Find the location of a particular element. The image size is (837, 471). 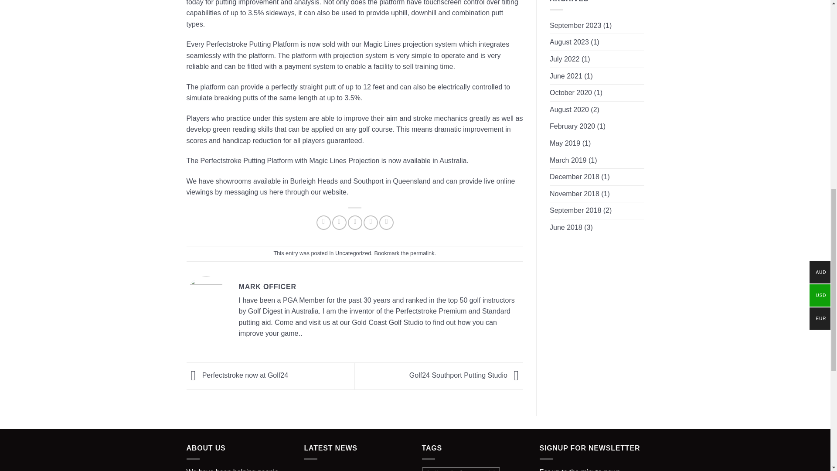

permalink is located at coordinates (422, 253).